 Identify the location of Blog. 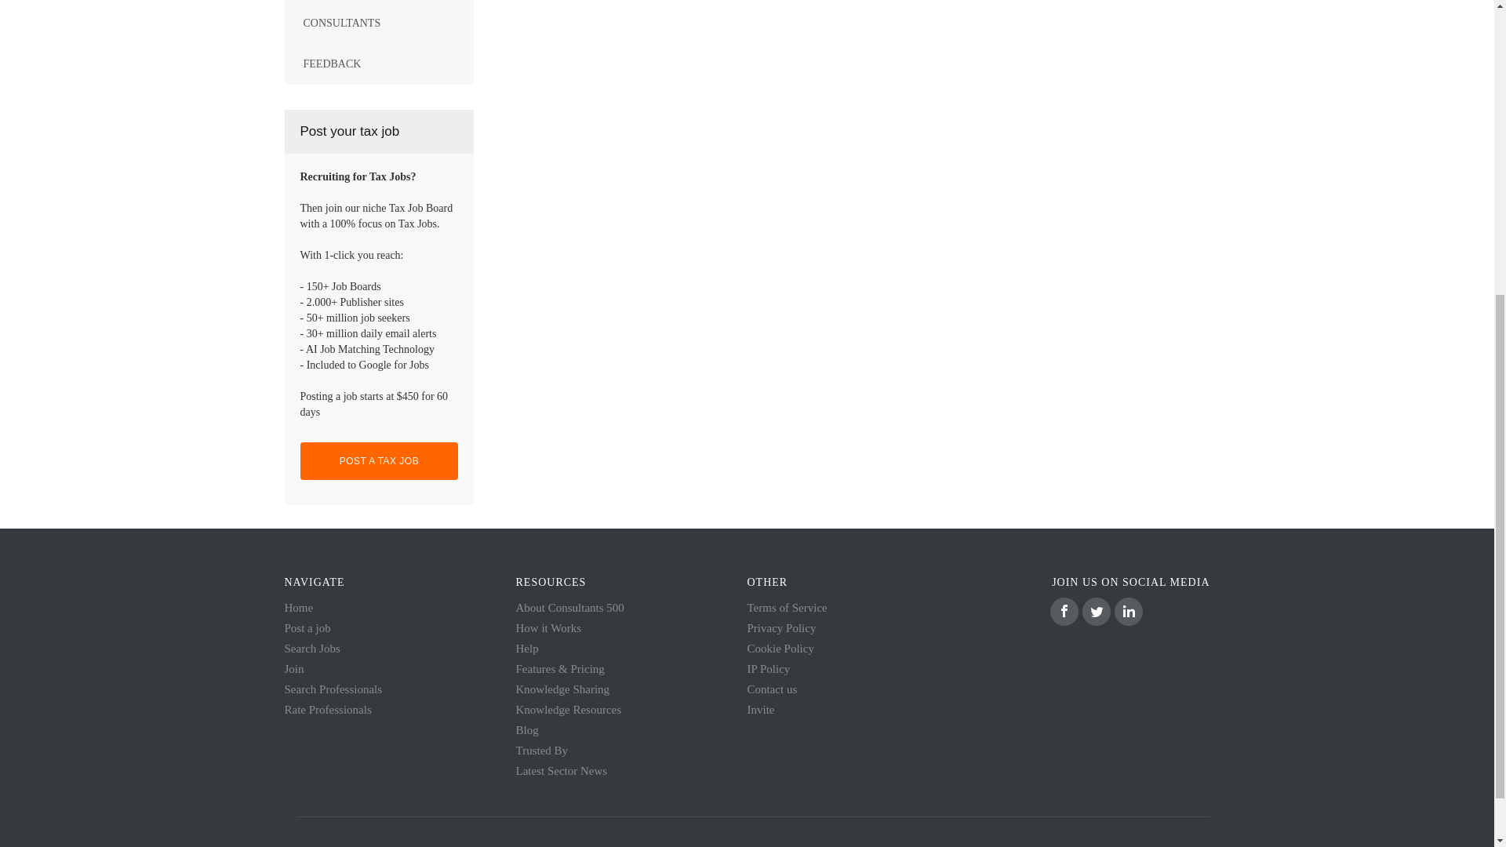
(527, 729).